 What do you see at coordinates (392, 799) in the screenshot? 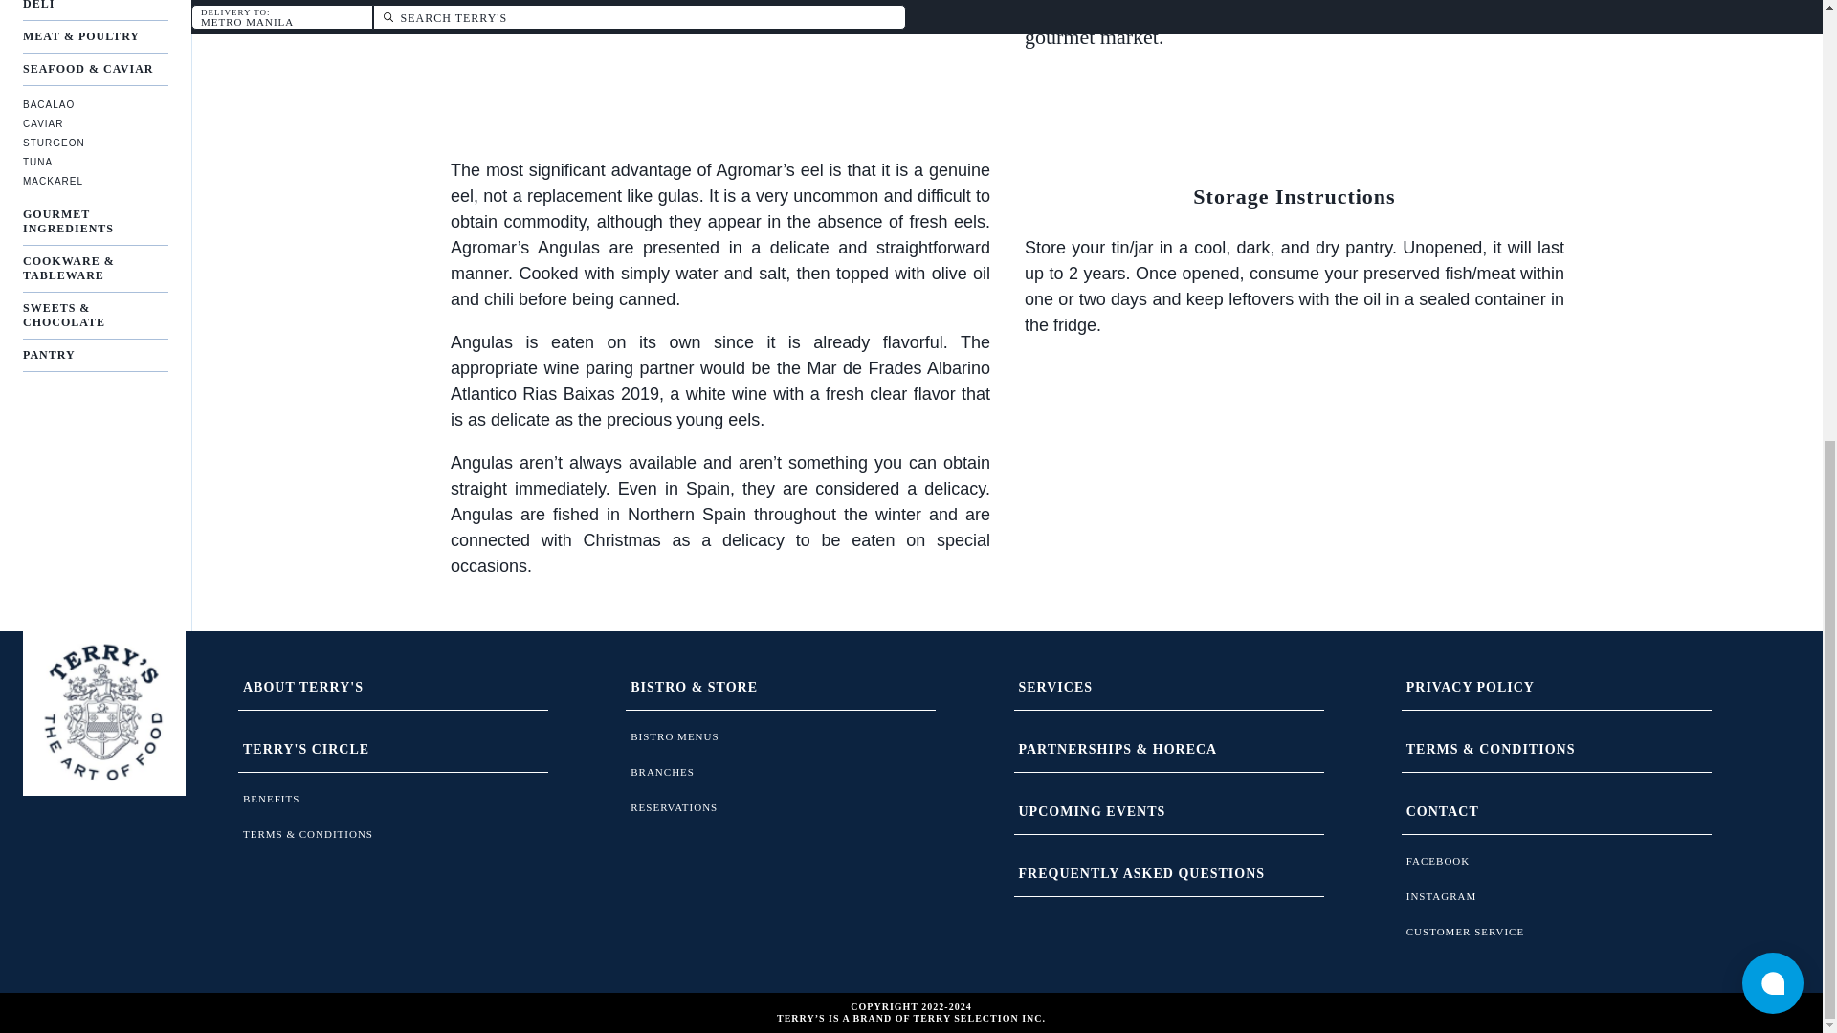
I see `BENEFITS` at bounding box center [392, 799].